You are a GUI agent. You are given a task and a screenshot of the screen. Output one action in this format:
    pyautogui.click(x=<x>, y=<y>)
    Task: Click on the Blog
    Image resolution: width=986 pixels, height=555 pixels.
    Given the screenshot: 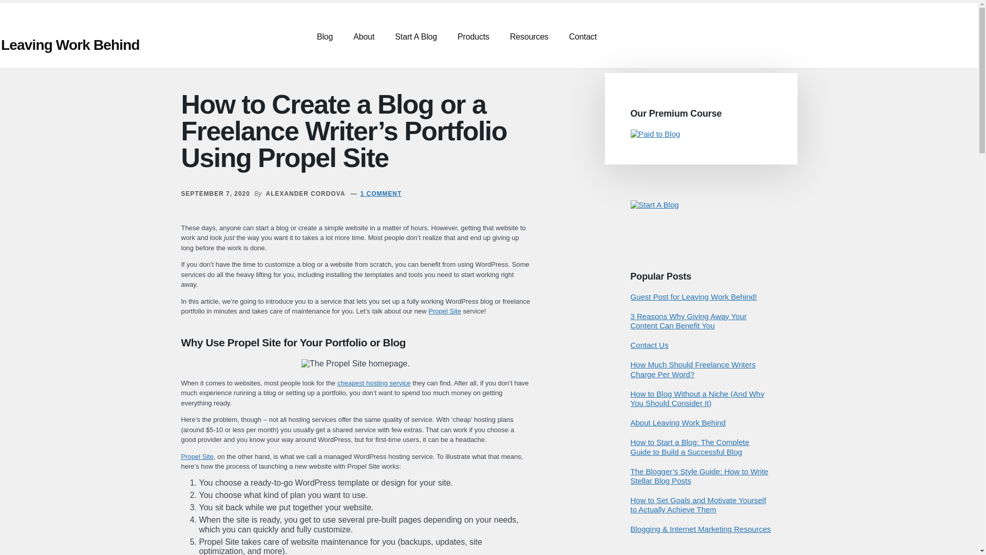 What is the action you would take?
    pyautogui.click(x=325, y=37)
    